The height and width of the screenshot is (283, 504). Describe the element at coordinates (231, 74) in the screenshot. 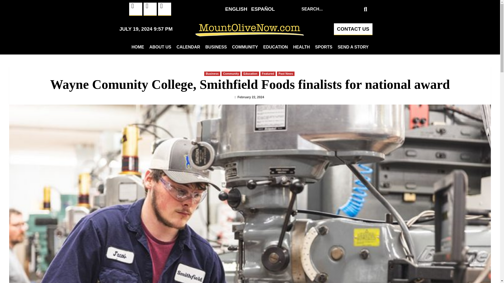

I see `Community` at that location.